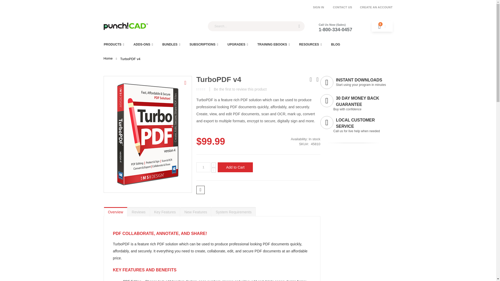 This screenshot has height=281, width=500. I want to click on Add to Cart, so click(235, 167).